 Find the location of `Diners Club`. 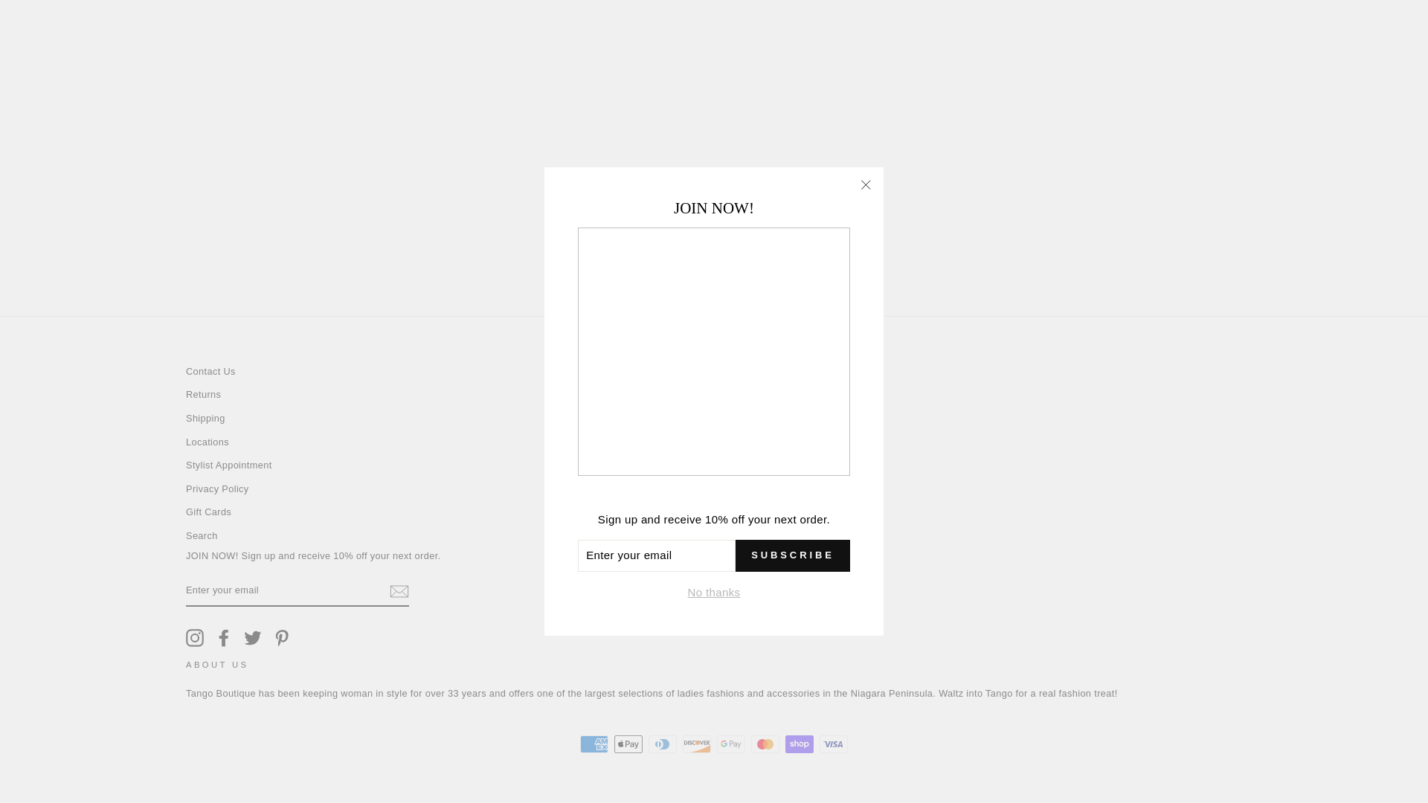

Diners Club is located at coordinates (662, 744).